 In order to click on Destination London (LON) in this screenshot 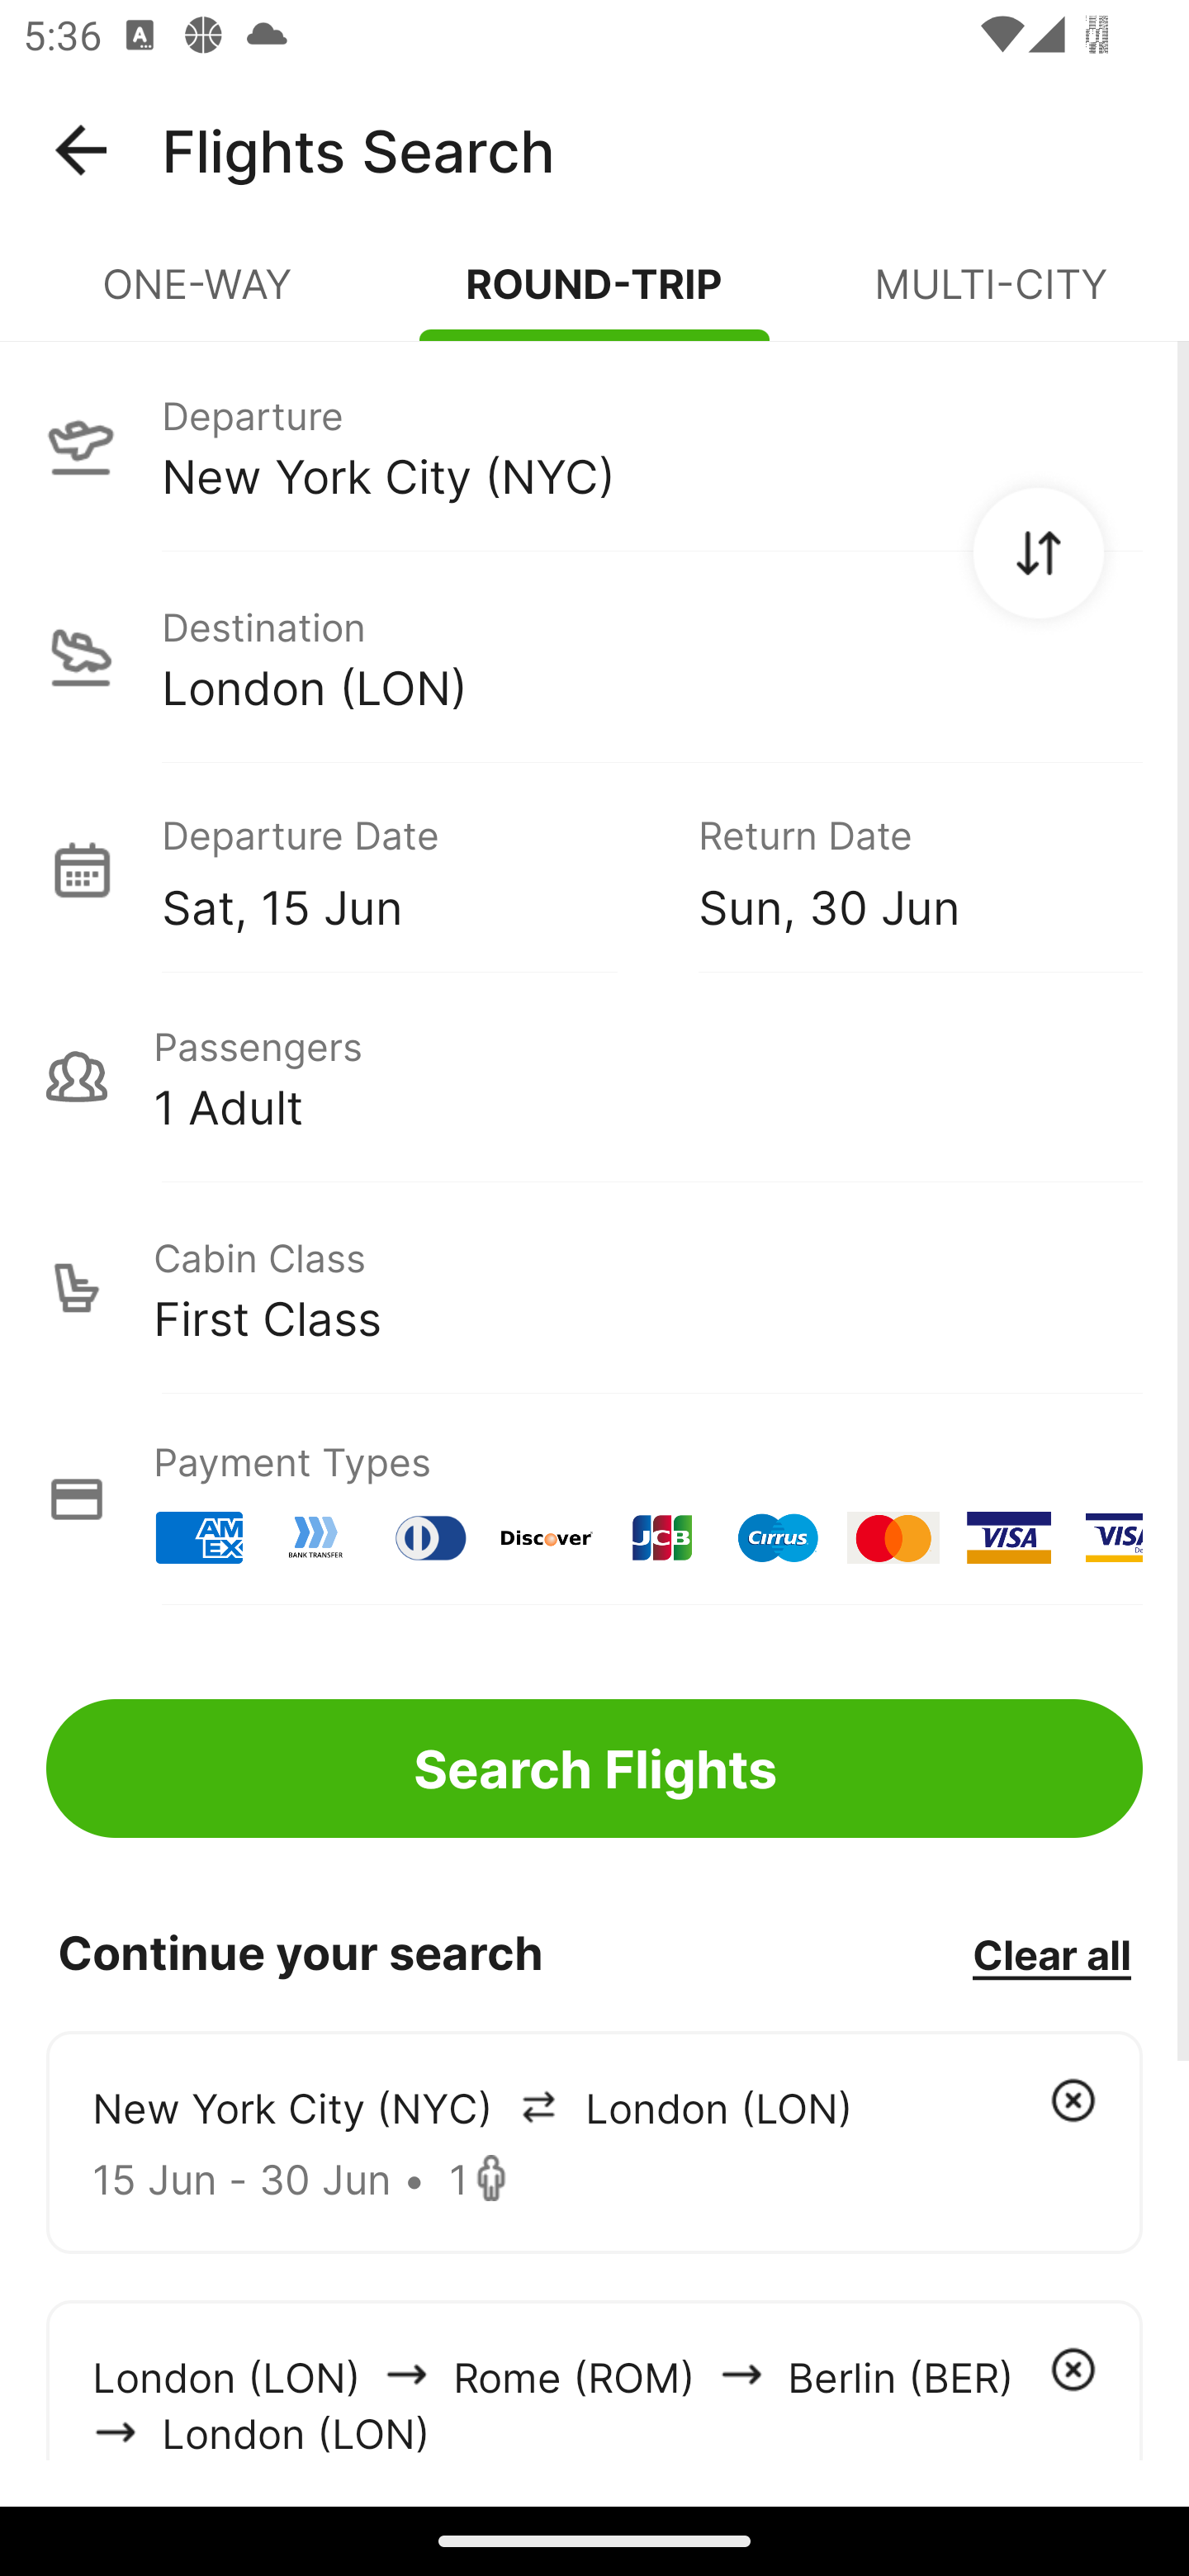, I will do `click(594, 657)`.